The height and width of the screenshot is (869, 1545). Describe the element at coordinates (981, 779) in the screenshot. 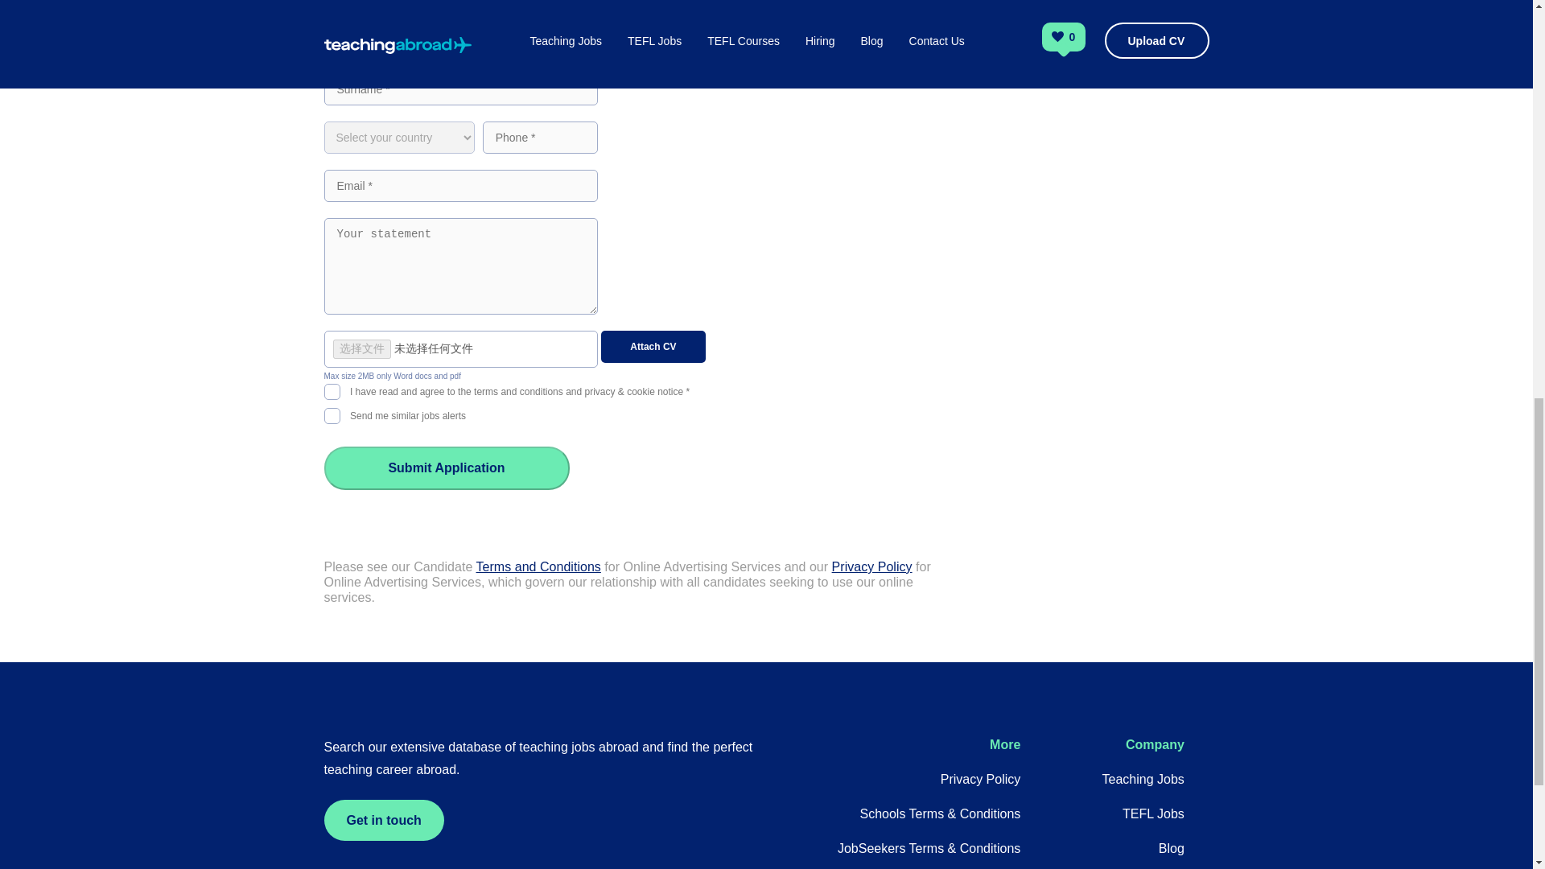

I see `Privacy Policy` at that location.